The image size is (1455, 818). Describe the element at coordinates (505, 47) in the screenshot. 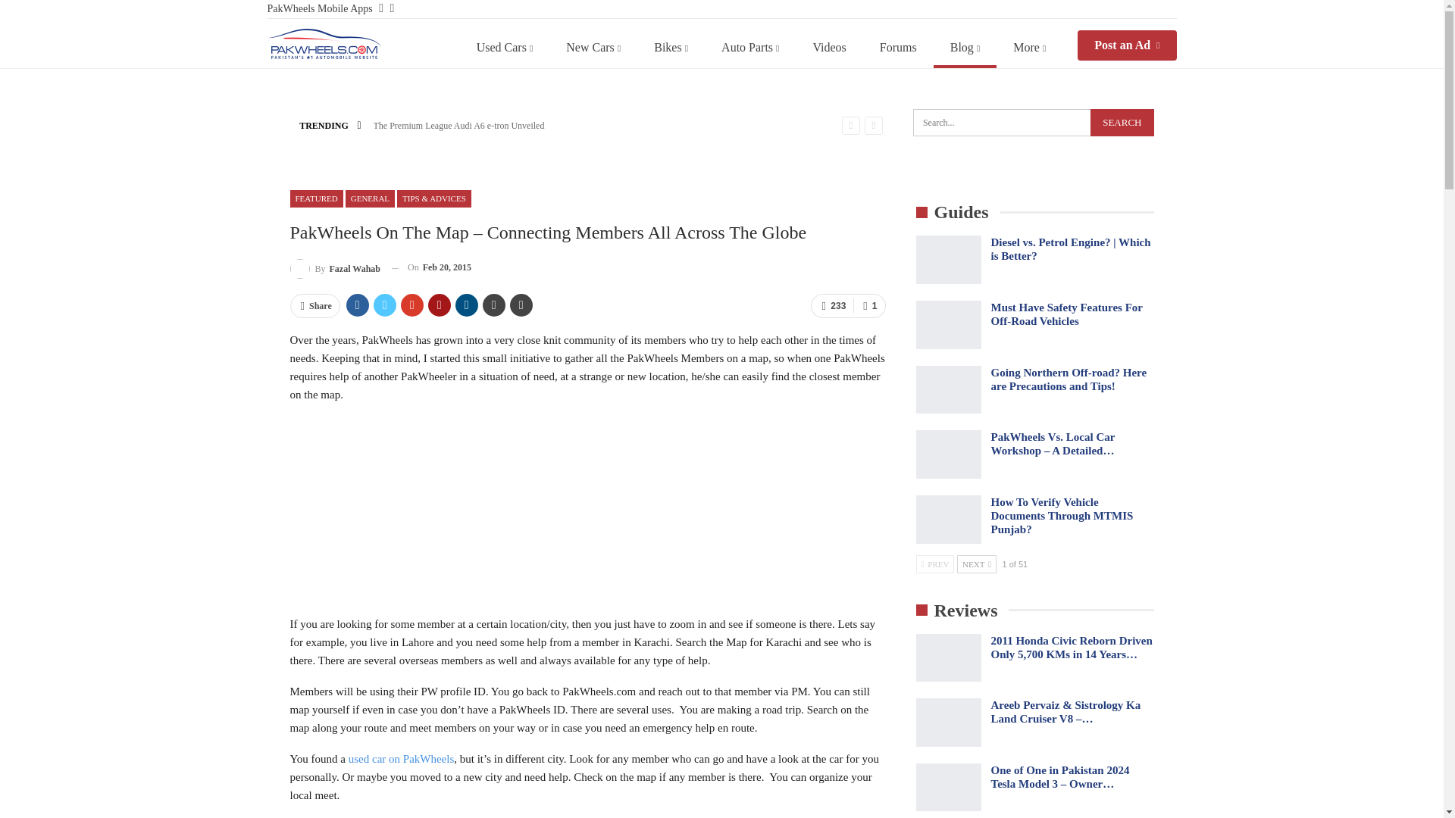

I see `Used Cars for sale in Pakistan` at that location.